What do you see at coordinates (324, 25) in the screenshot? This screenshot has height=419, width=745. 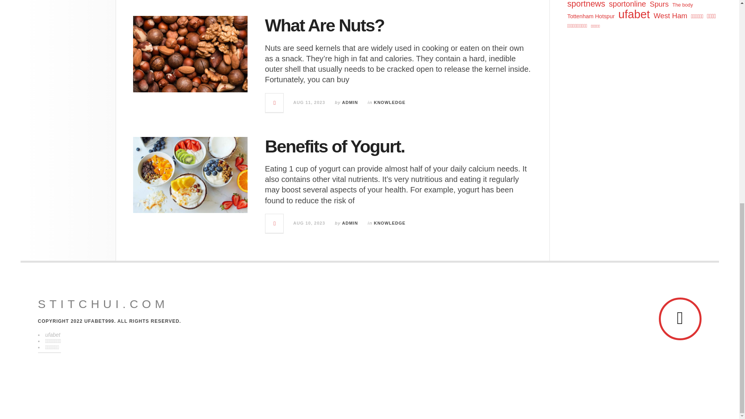 I see `What Are Nuts?` at bounding box center [324, 25].